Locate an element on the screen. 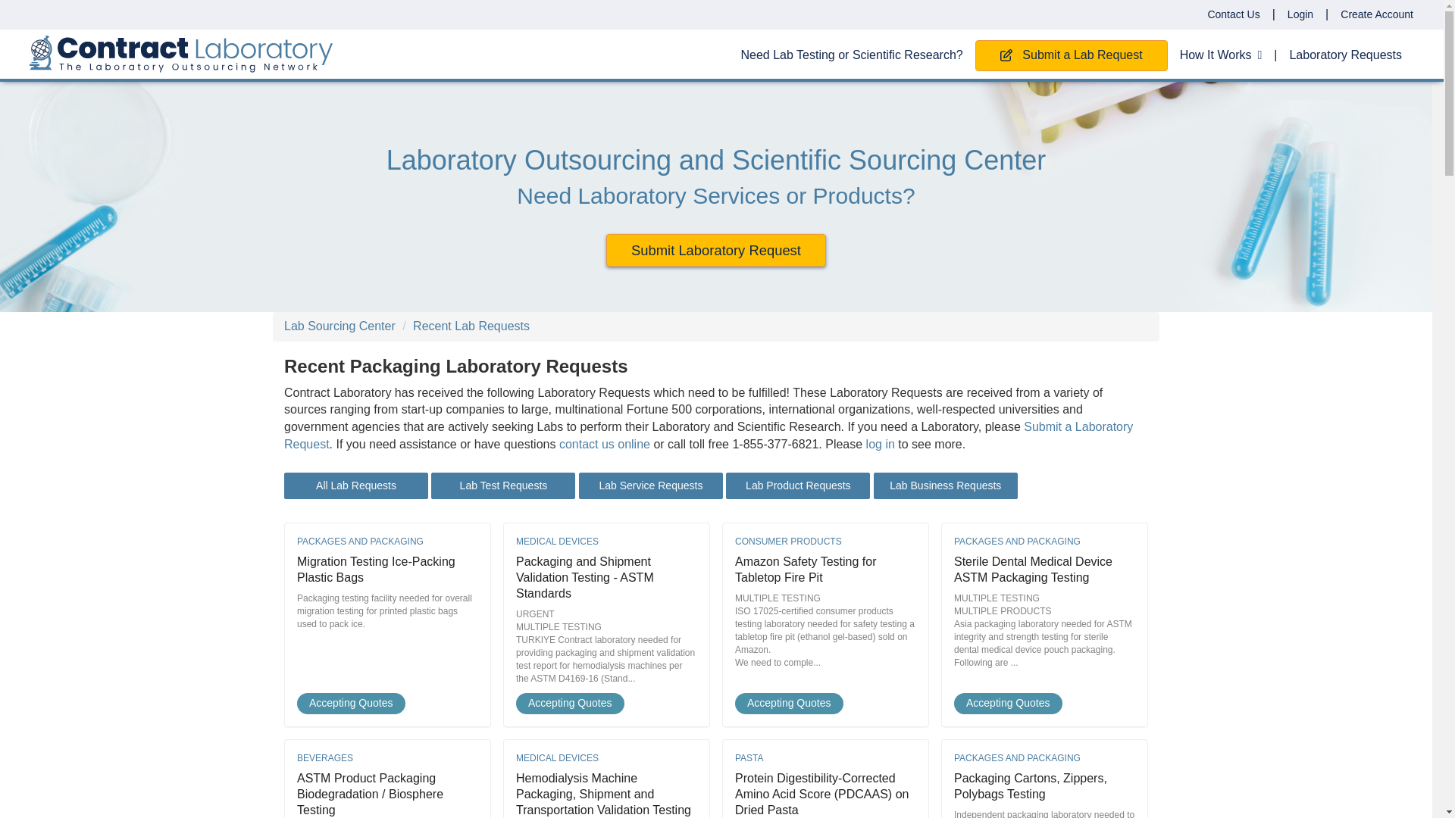 Image resolution: width=1455 pixels, height=818 pixels. CONSUMER PRODUCTS is located at coordinates (825, 542).